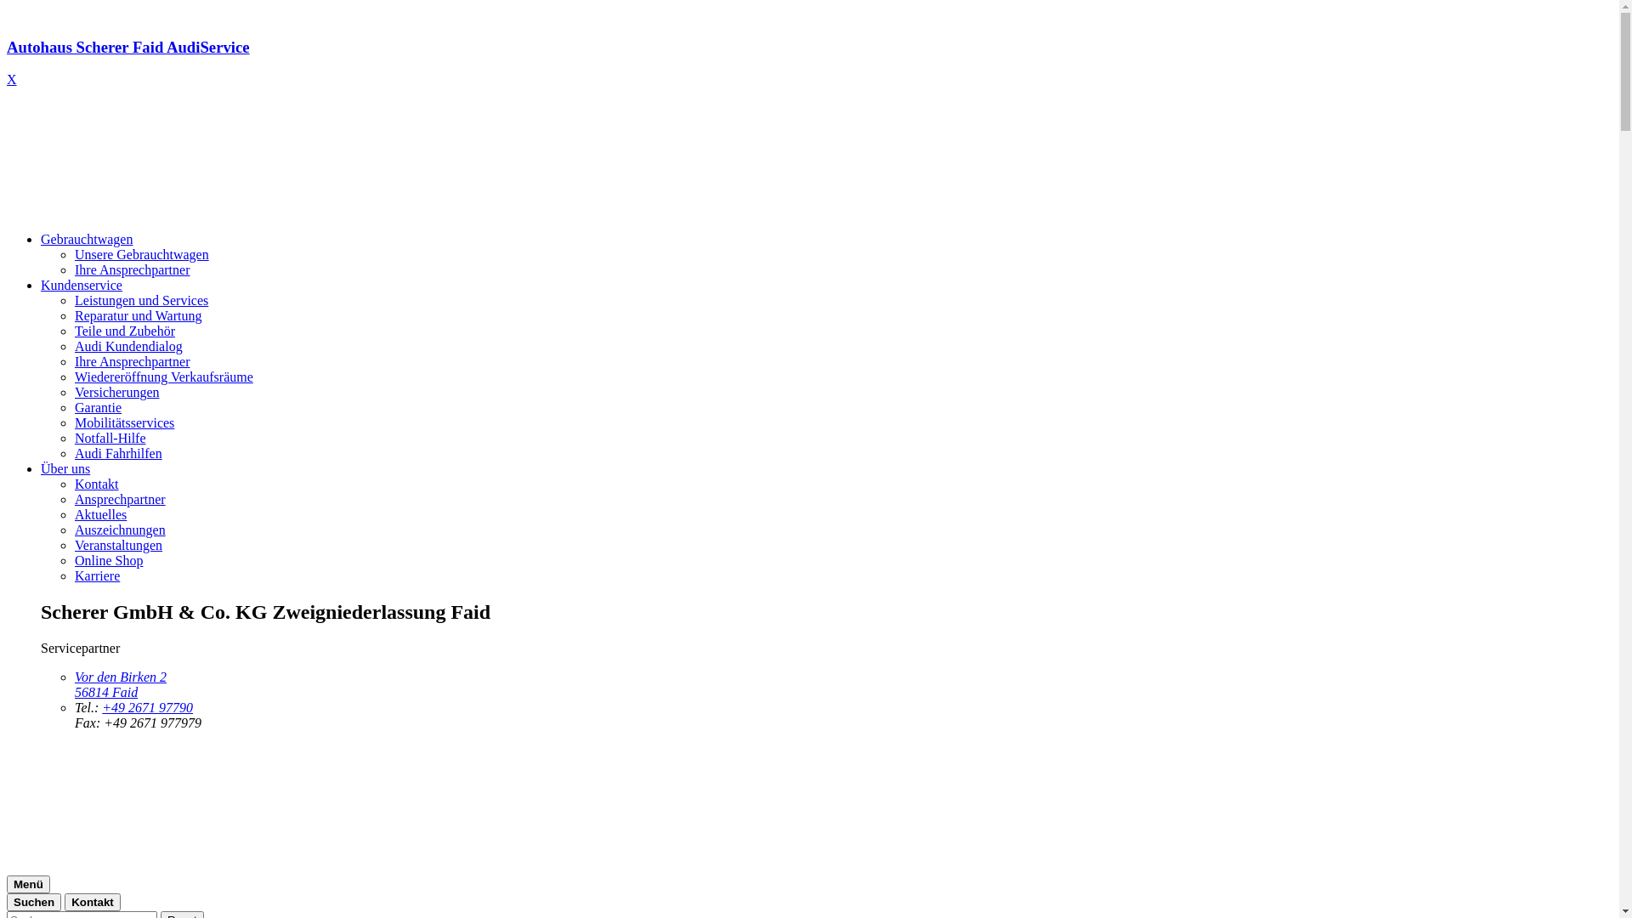 The image size is (1632, 918). Describe the element at coordinates (148, 707) in the screenshot. I see `+49 2671 97790` at that location.